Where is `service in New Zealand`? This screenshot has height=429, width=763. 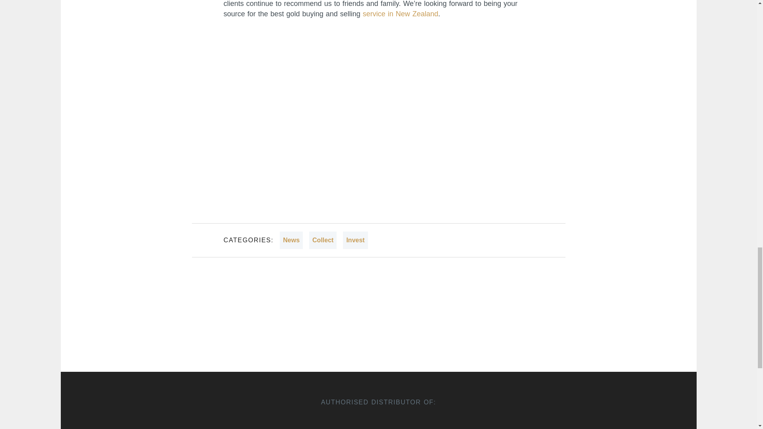 service in New Zealand is located at coordinates (401, 14).